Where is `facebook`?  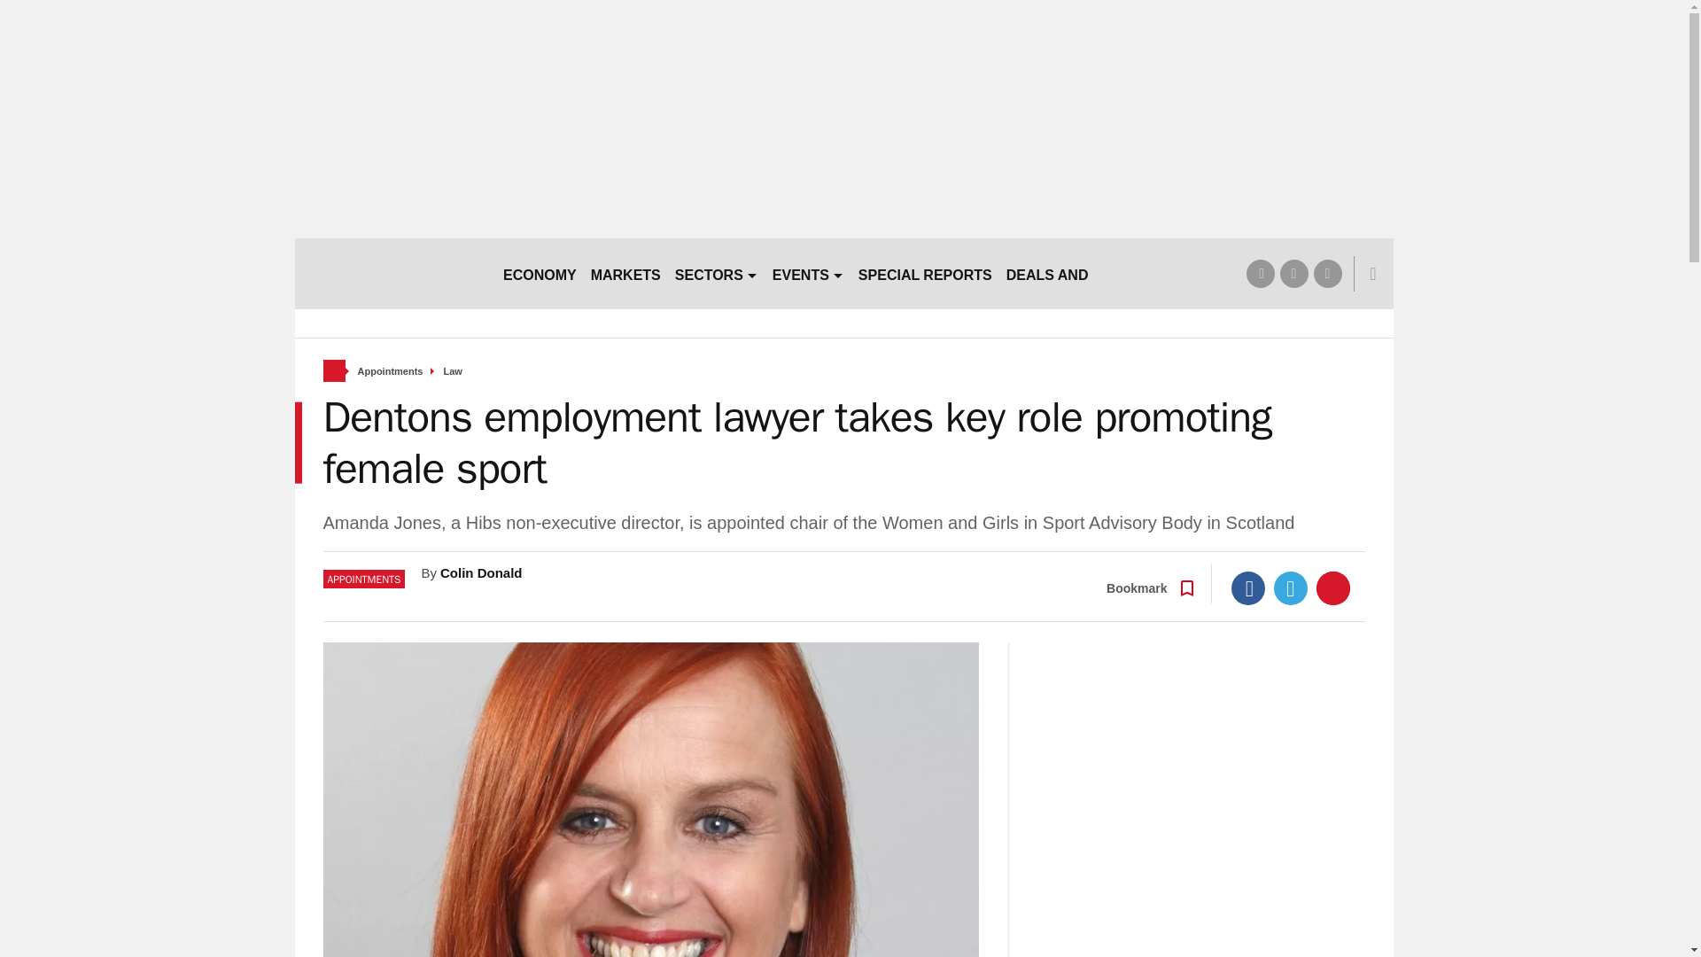 facebook is located at coordinates (1260, 273).